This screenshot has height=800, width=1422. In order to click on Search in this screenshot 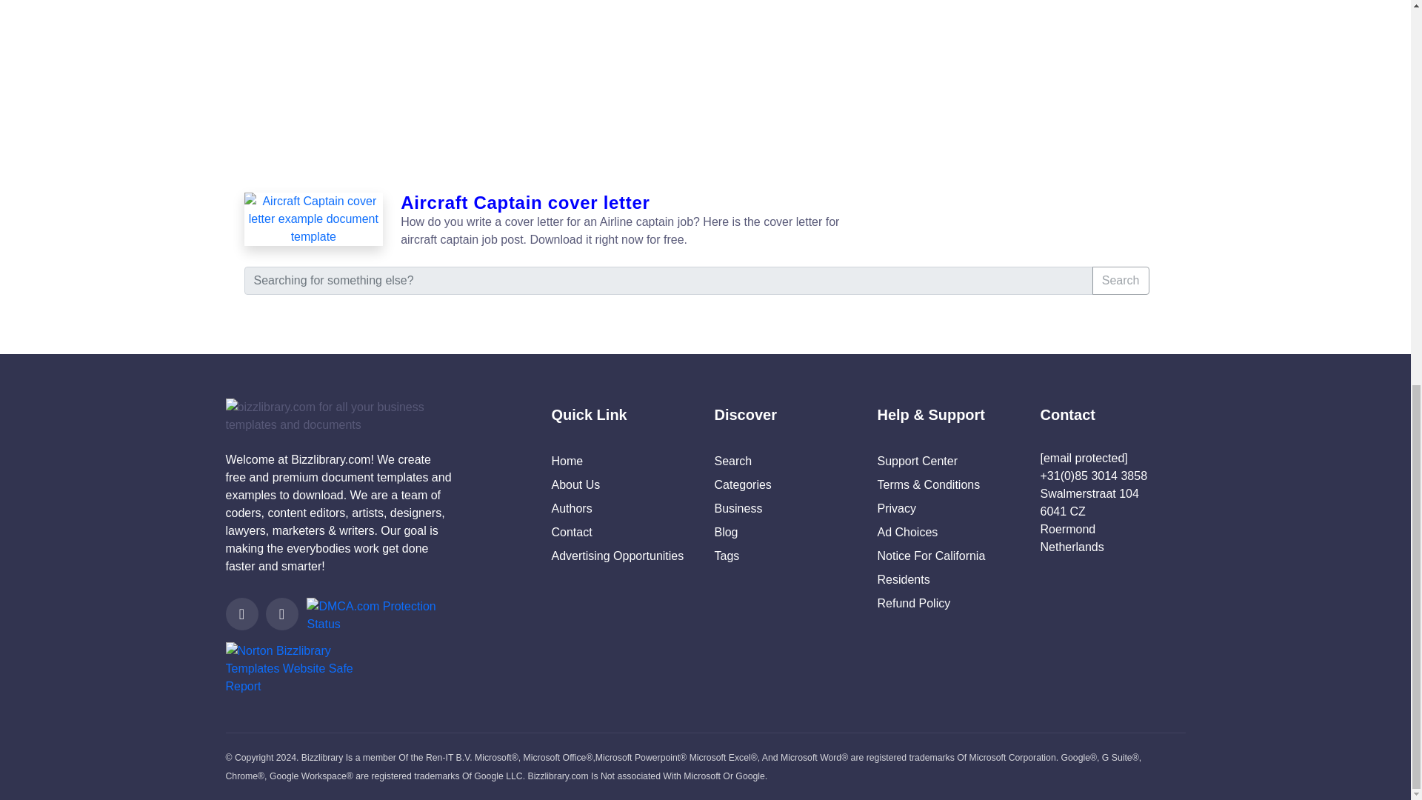, I will do `click(732, 461)`.